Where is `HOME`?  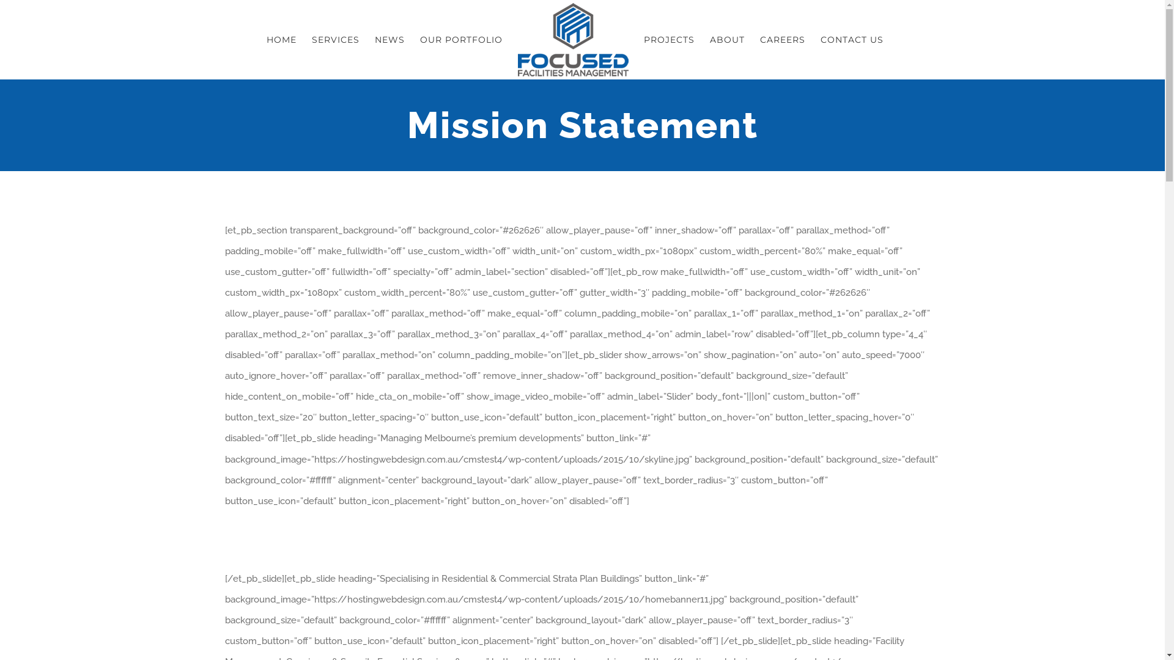 HOME is located at coordinates (281, 40).